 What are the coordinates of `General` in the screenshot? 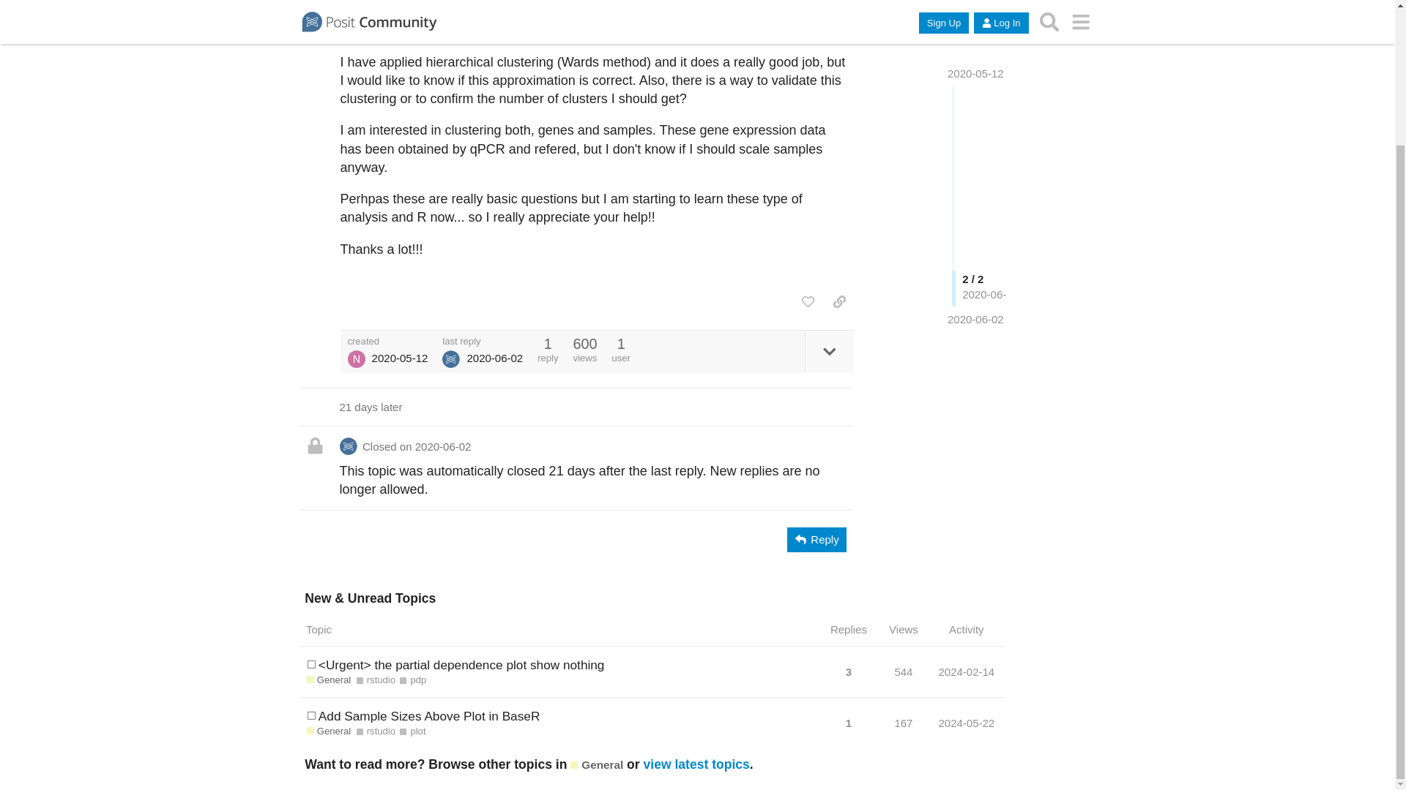 It's located at (328, 680).